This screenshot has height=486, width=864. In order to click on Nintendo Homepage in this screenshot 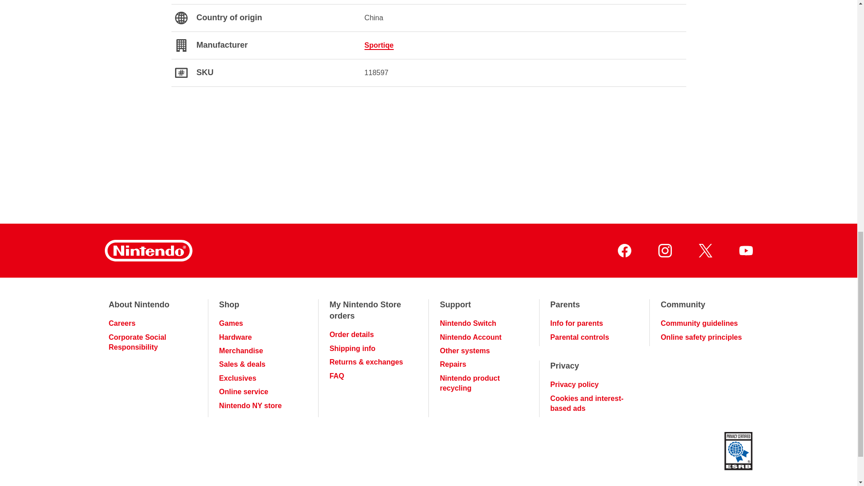, I will do `click(148, 251)`.